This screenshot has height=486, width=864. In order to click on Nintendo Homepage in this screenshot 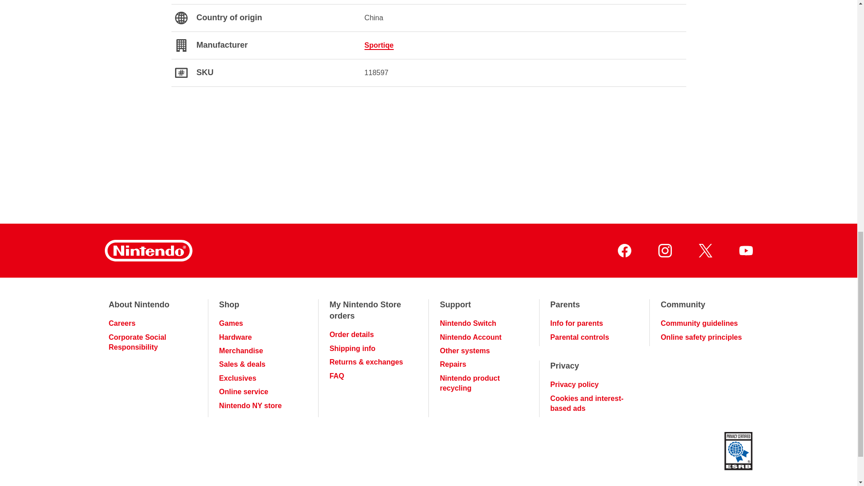, I will do `click(148, 251)`.